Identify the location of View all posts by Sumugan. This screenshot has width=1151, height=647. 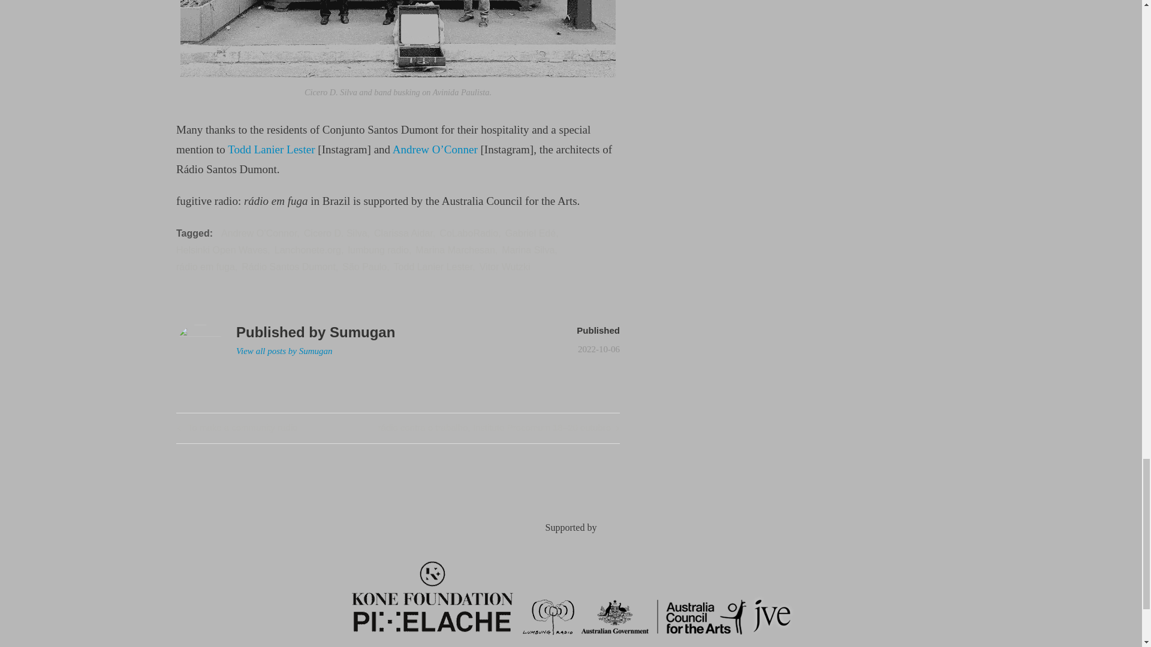
(469, 234).